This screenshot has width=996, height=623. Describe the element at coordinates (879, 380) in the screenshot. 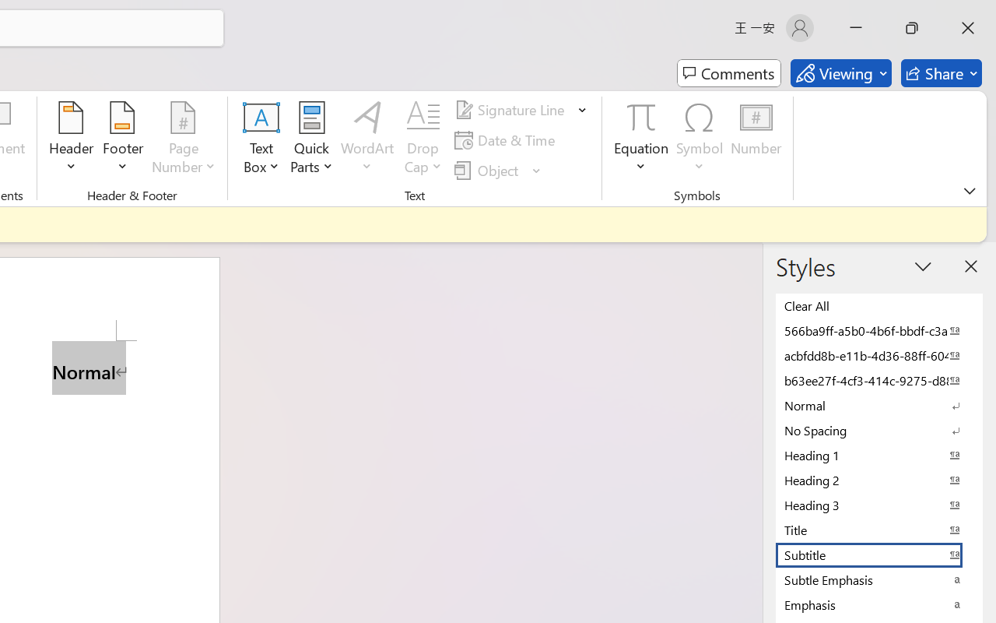

I see `b63ee27f-4cf3-414c-9275-d88e3f90795e` at that location.